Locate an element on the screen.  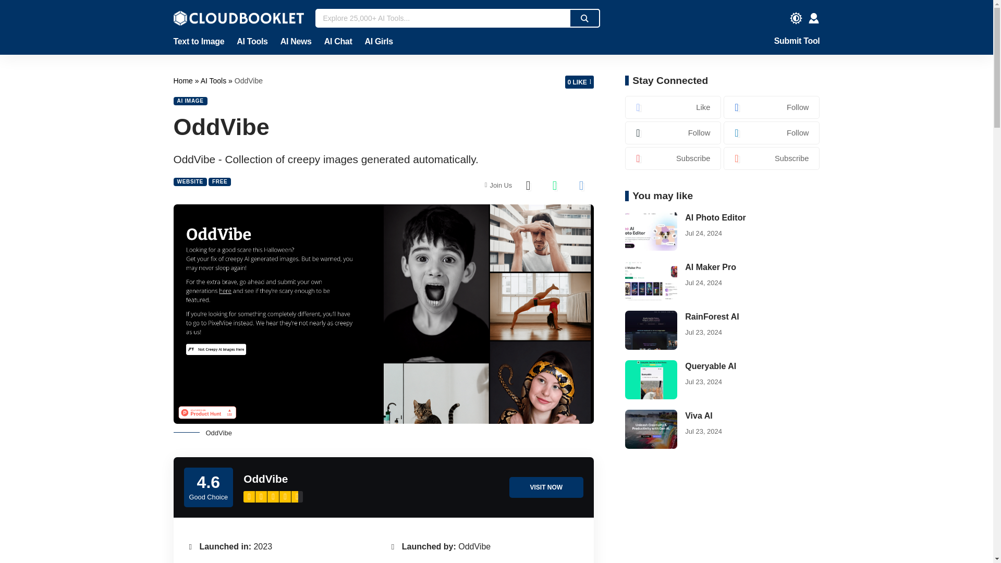
AI Tools is located at coordinates (251, 42).